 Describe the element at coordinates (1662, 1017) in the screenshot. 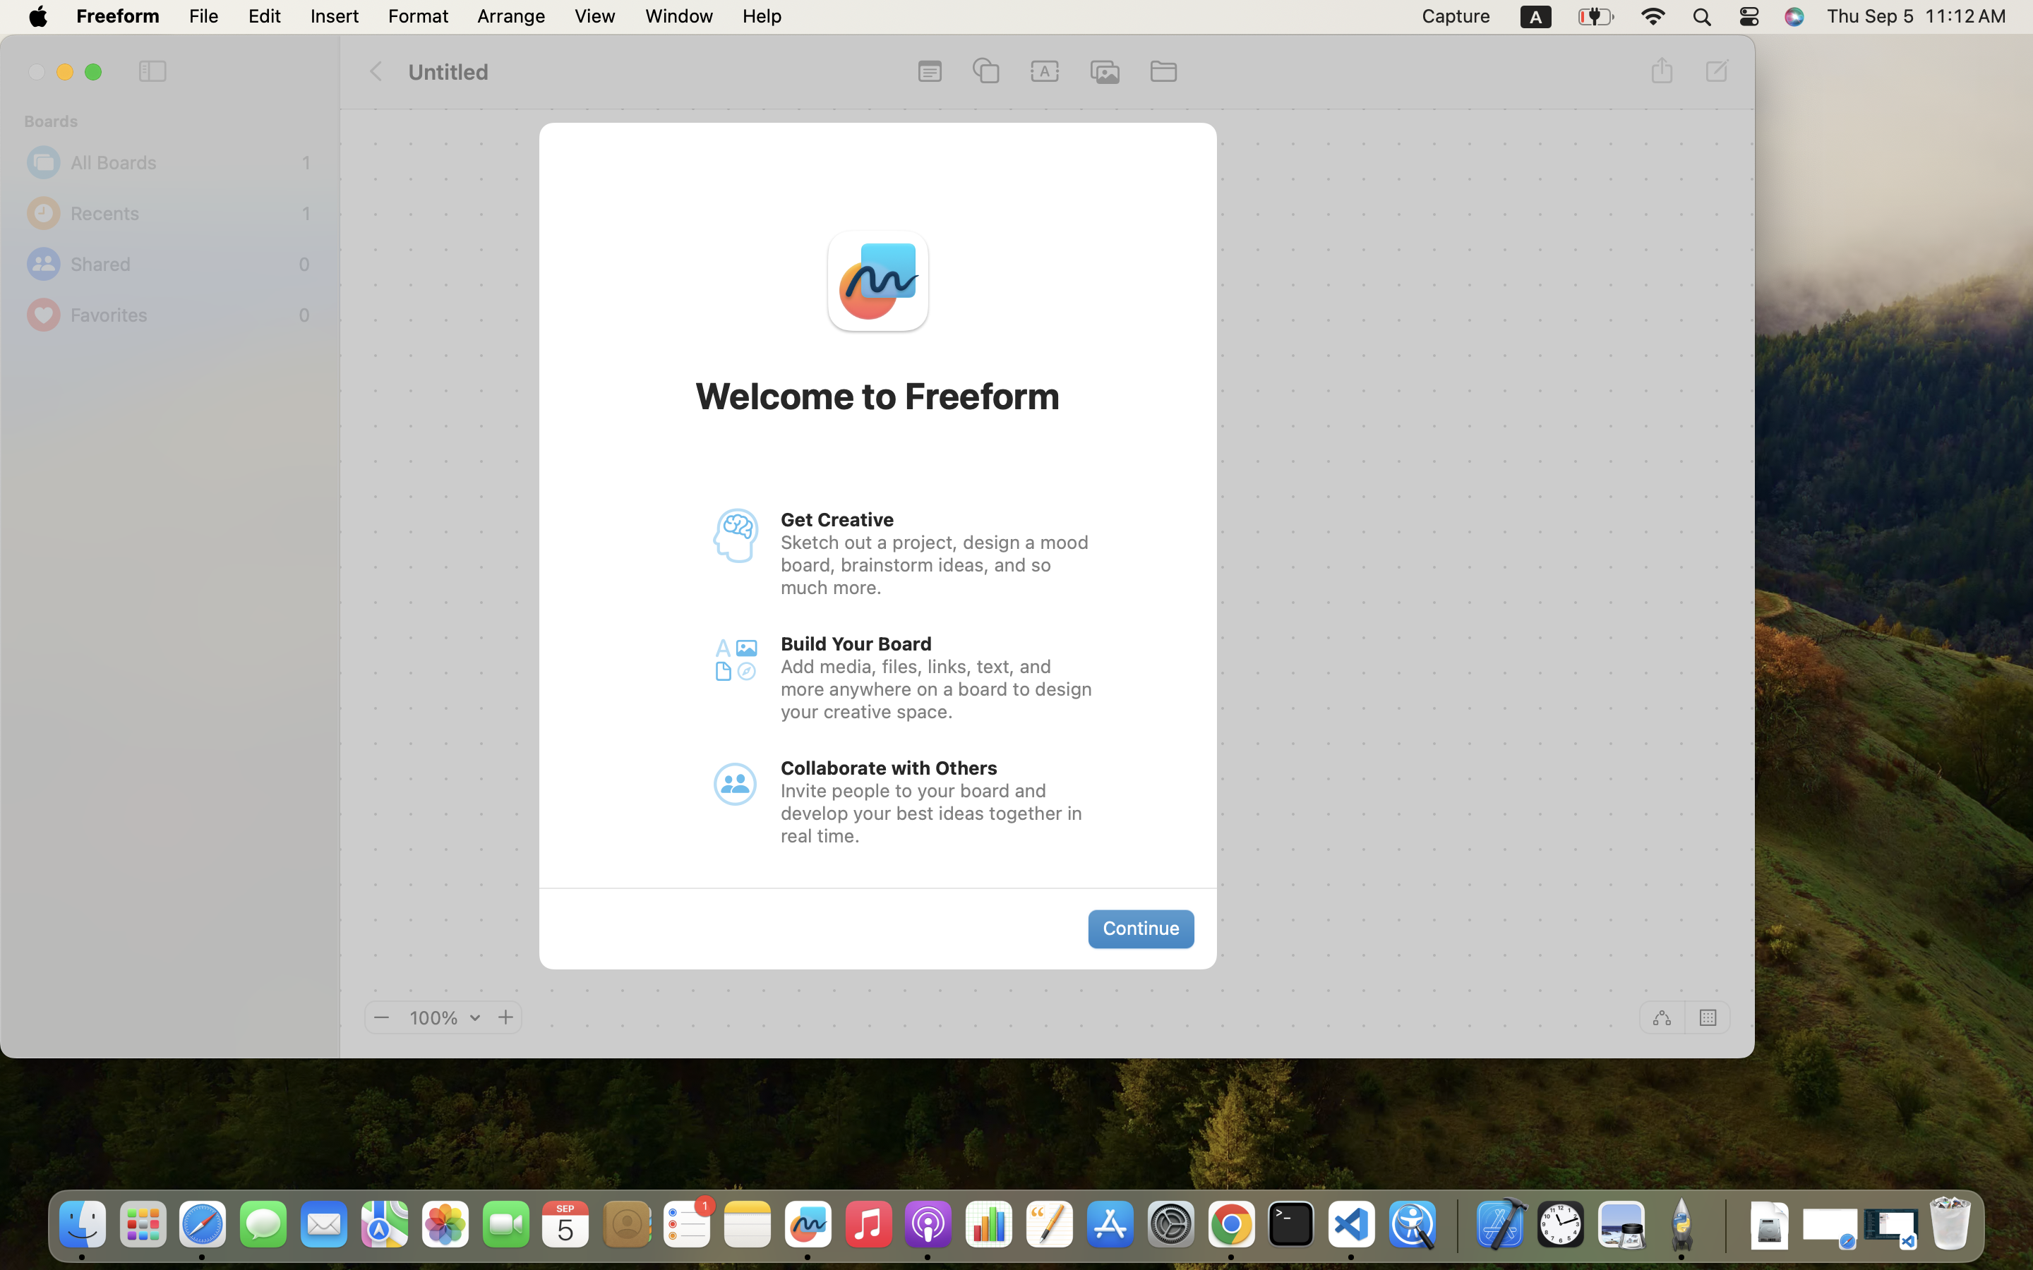

I see `Off` at that location.